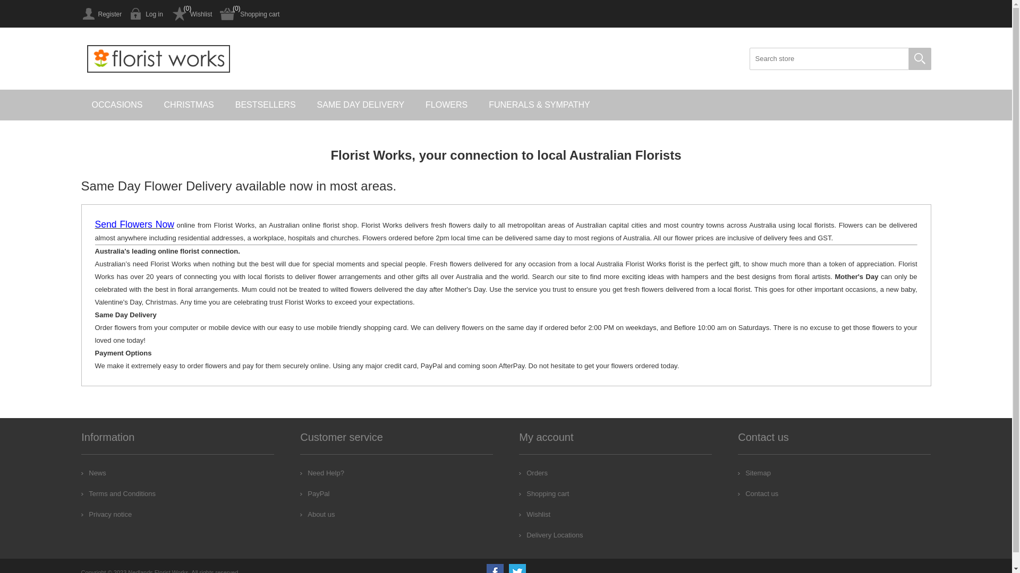  Describe the element at coordinates (920, 59) in the screenshot. I see `Search` at that location.